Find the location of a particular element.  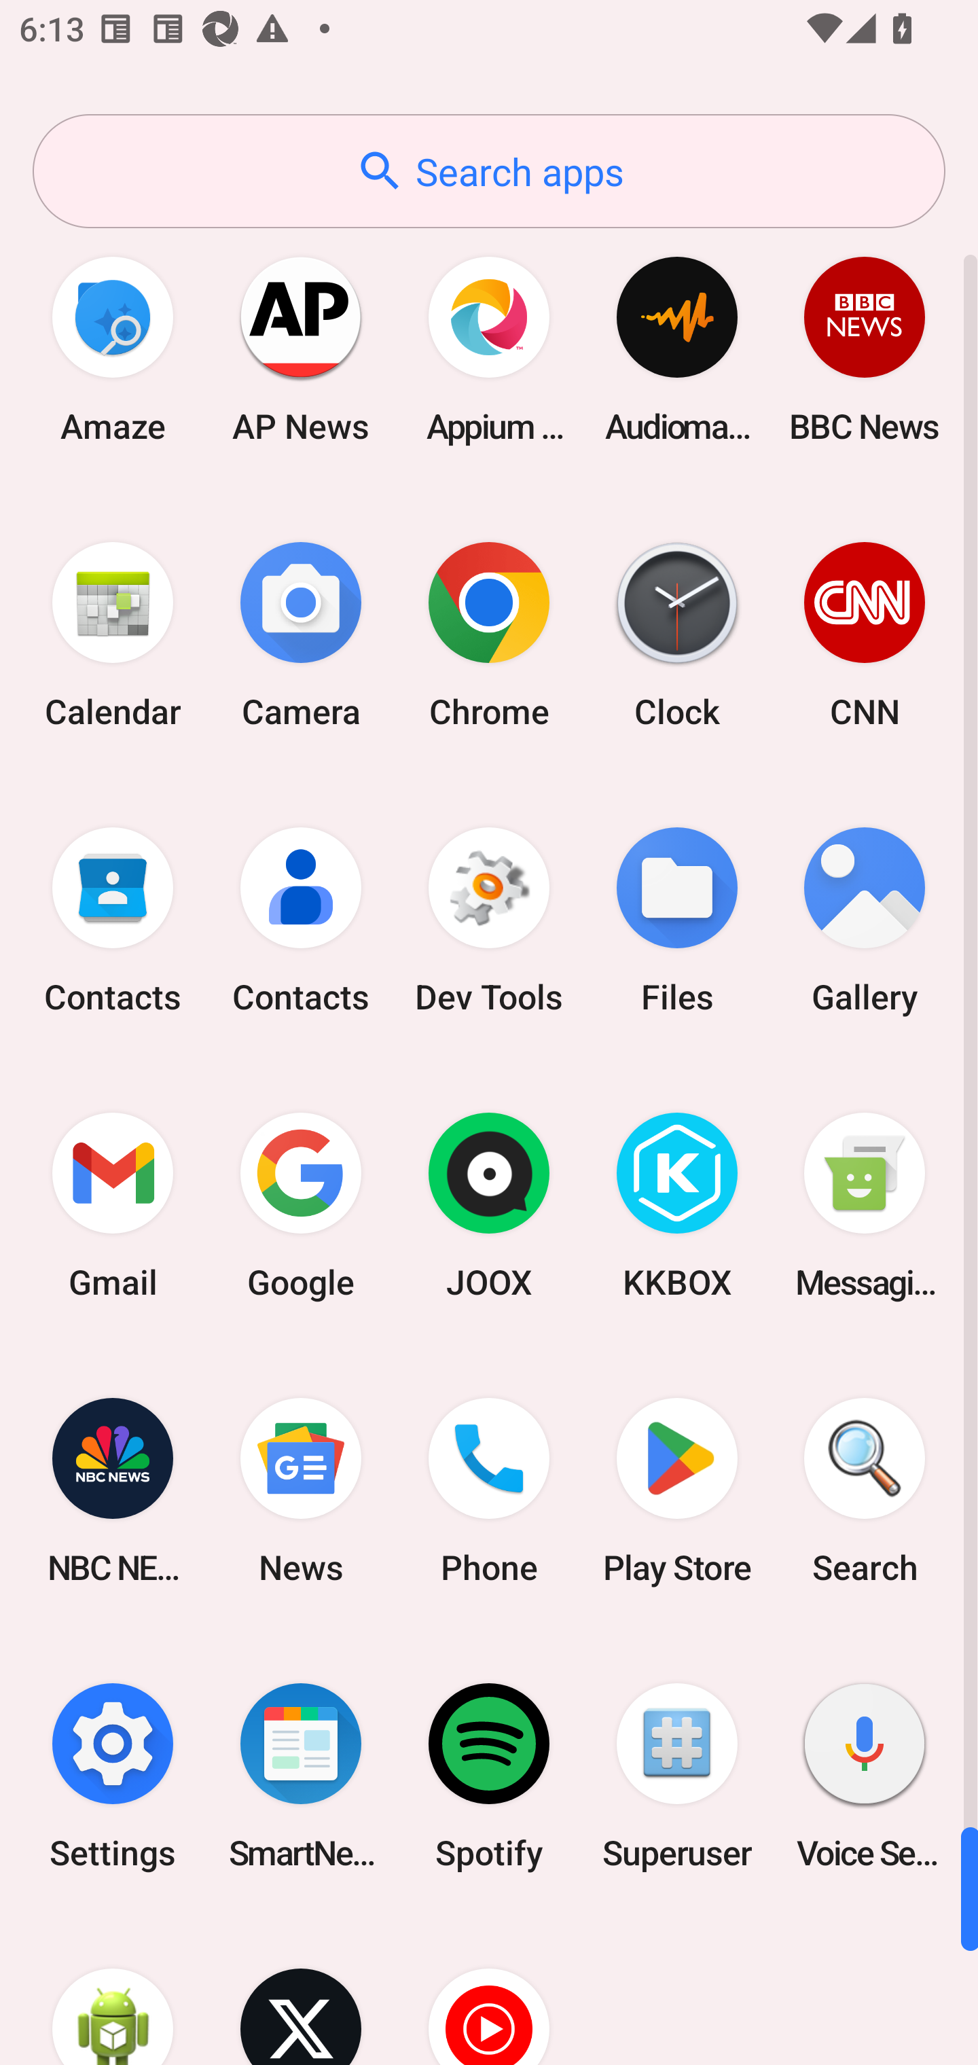

Files is located at coordinates (676, 921).